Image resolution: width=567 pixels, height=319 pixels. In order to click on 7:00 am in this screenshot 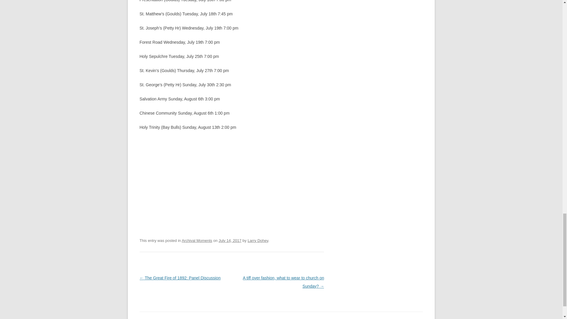, I will do `click(230, 240)`.